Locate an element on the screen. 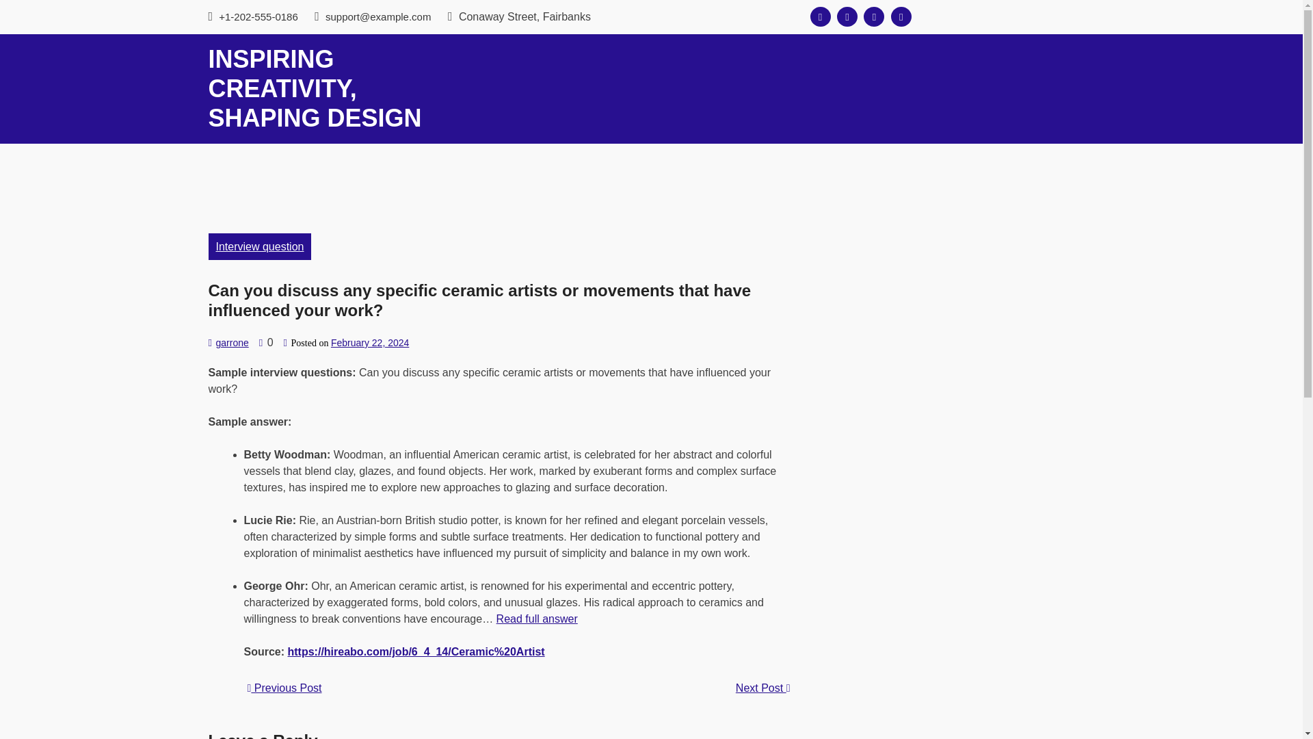 This screenshot has height=739, width=1313. February 22, 2024 is located at coordinates (369, 342).